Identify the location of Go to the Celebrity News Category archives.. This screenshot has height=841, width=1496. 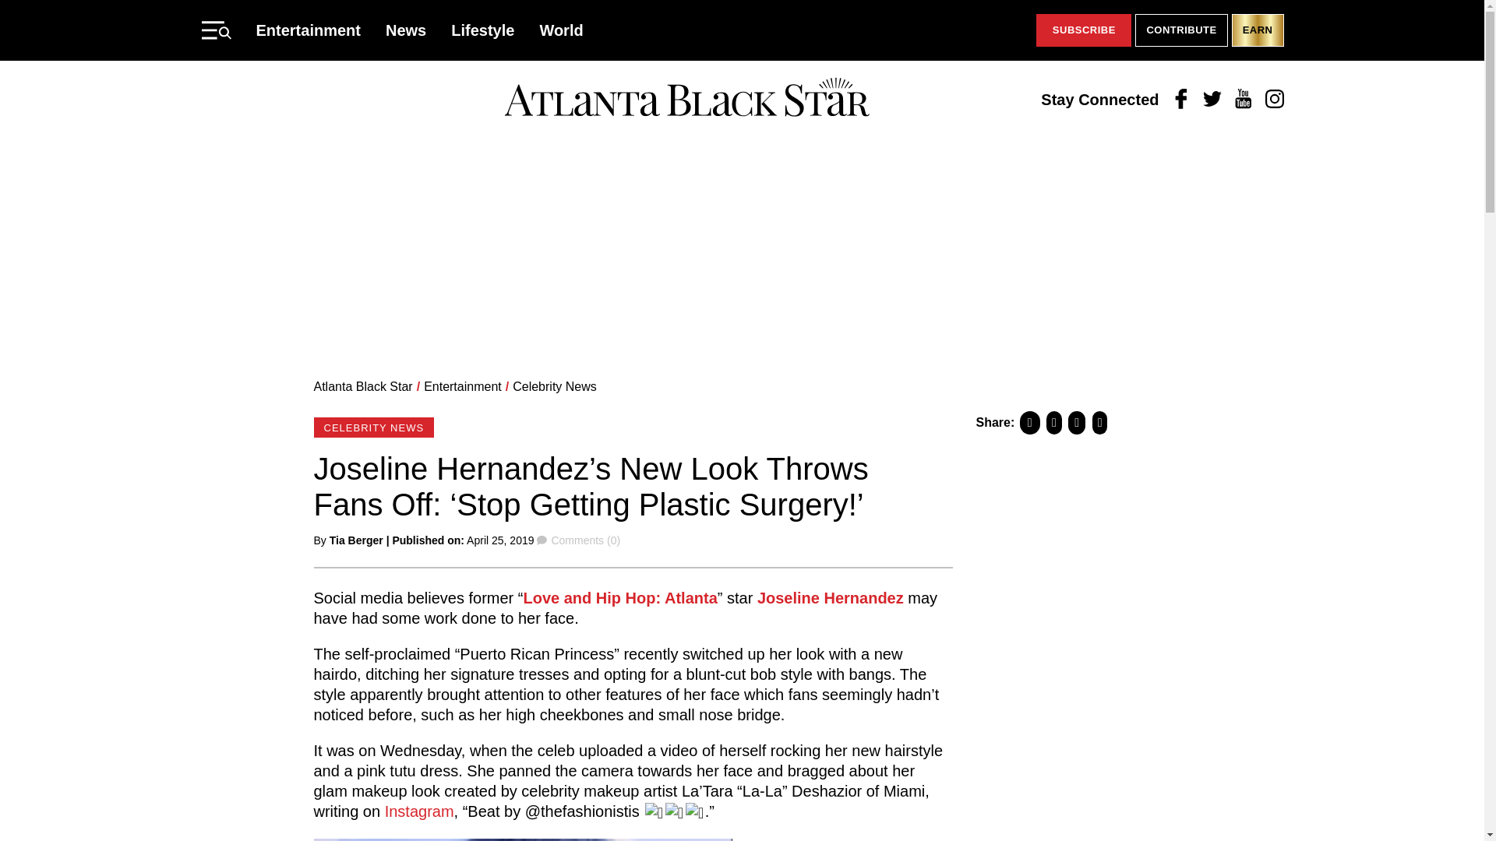
(555, 386).